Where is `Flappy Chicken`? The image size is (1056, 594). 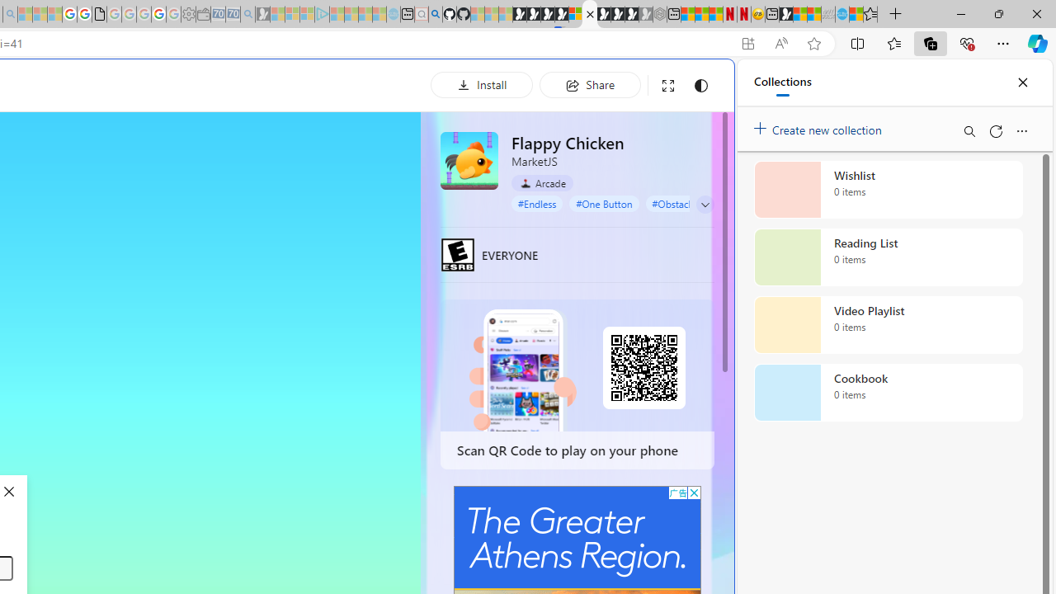 Flappy Chicken is located at coordinates (469, 160).